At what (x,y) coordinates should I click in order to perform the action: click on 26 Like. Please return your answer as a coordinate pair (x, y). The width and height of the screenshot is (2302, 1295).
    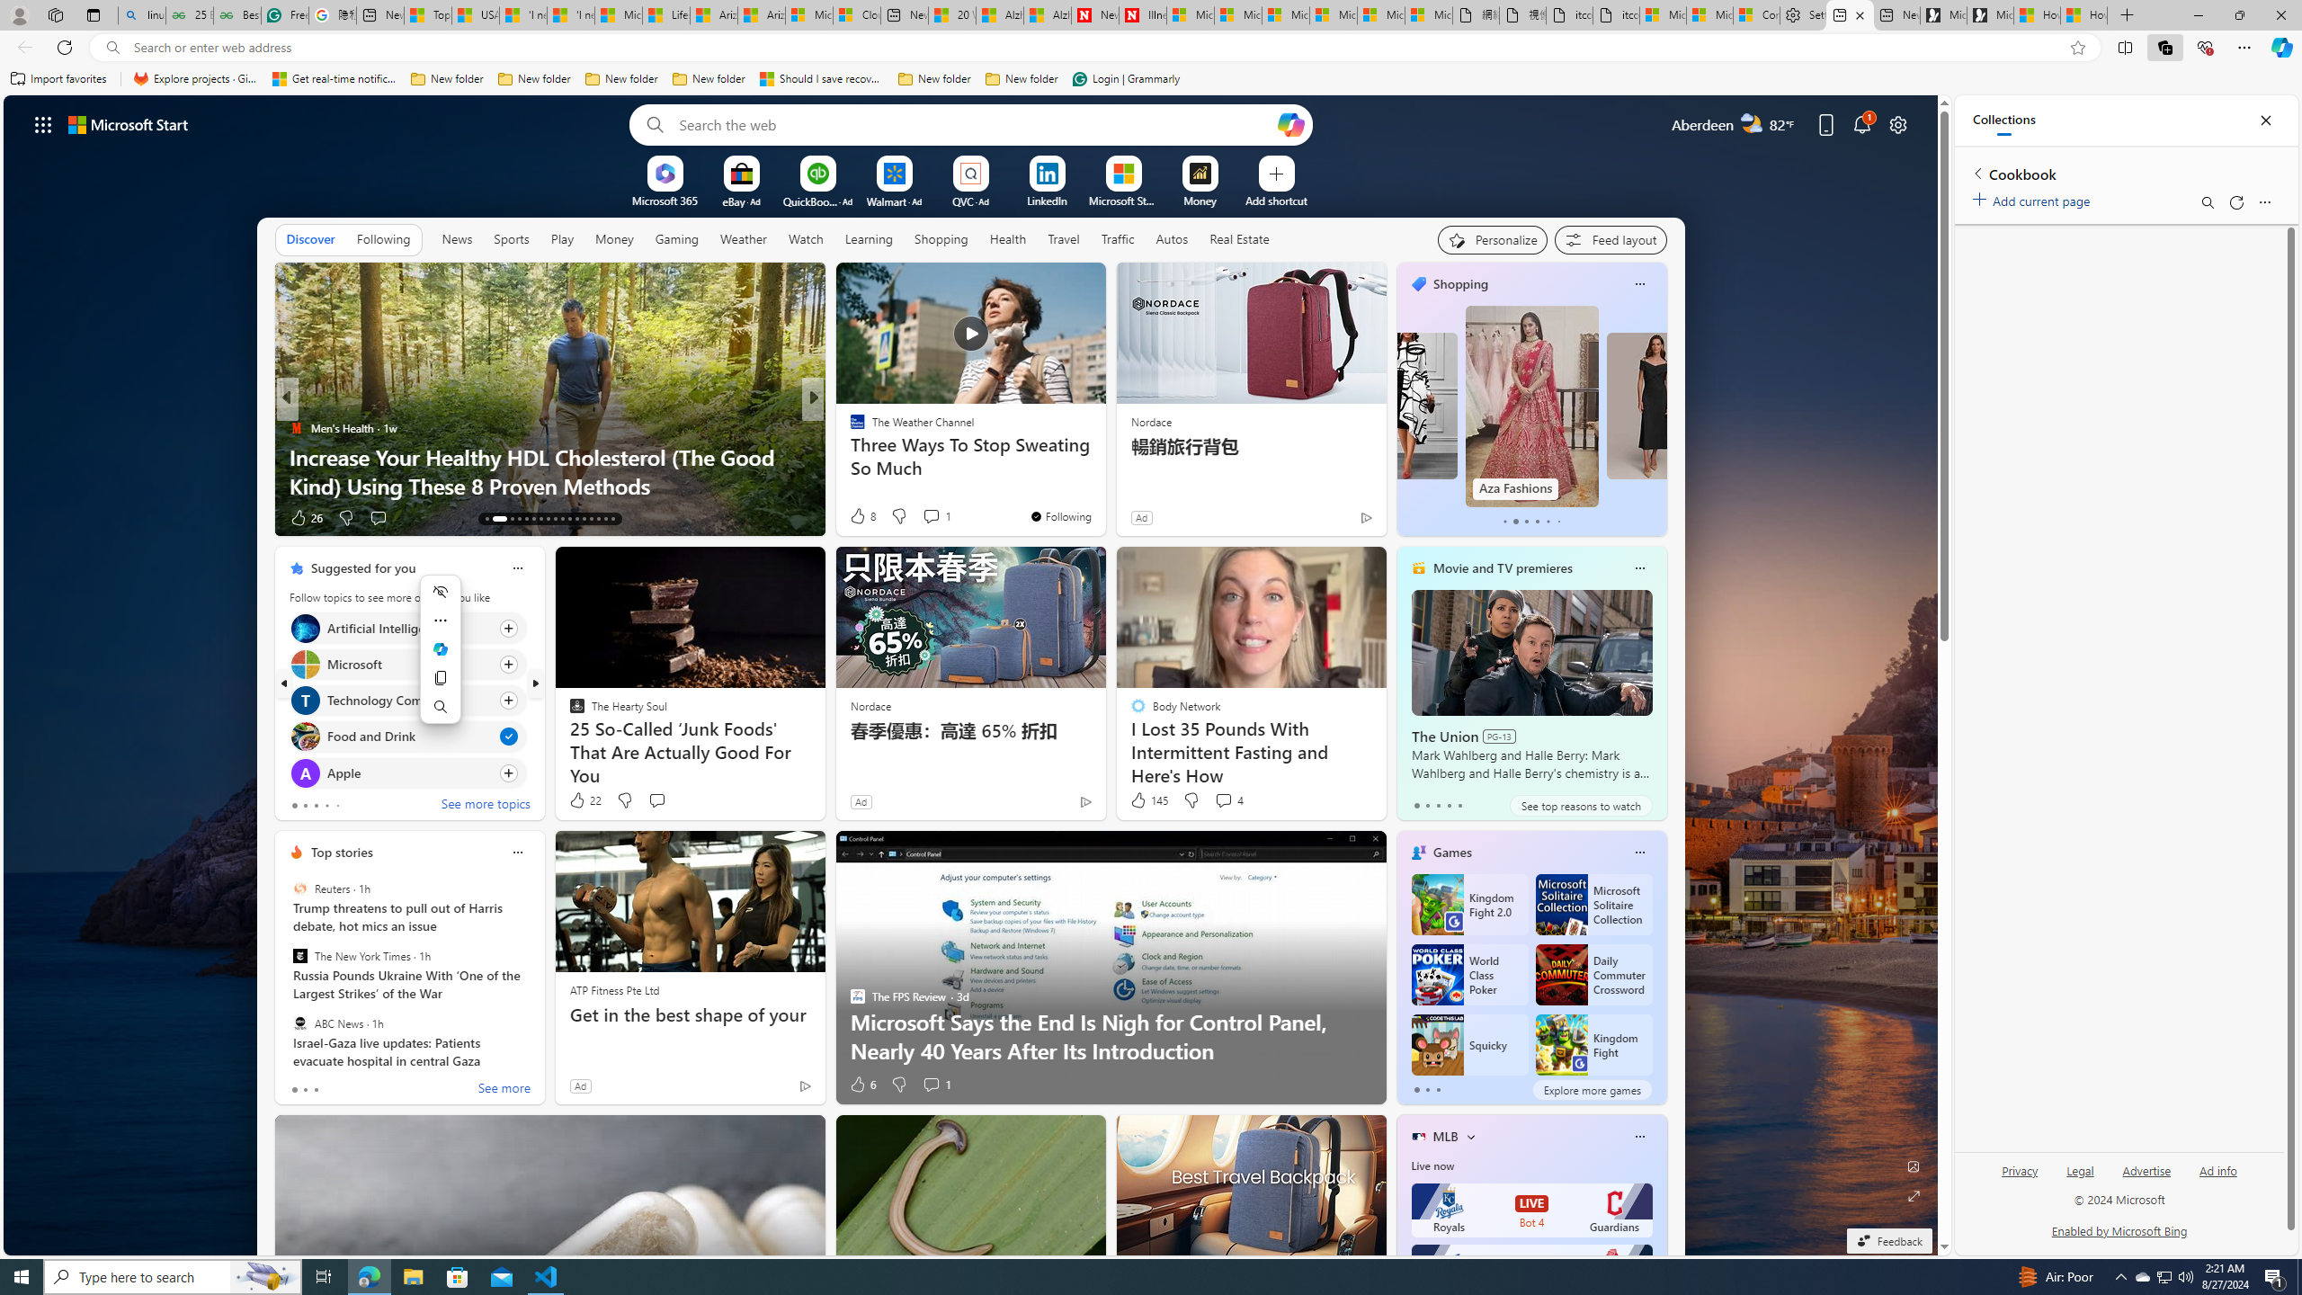
    Looking at the image, I should click on (305, 518).